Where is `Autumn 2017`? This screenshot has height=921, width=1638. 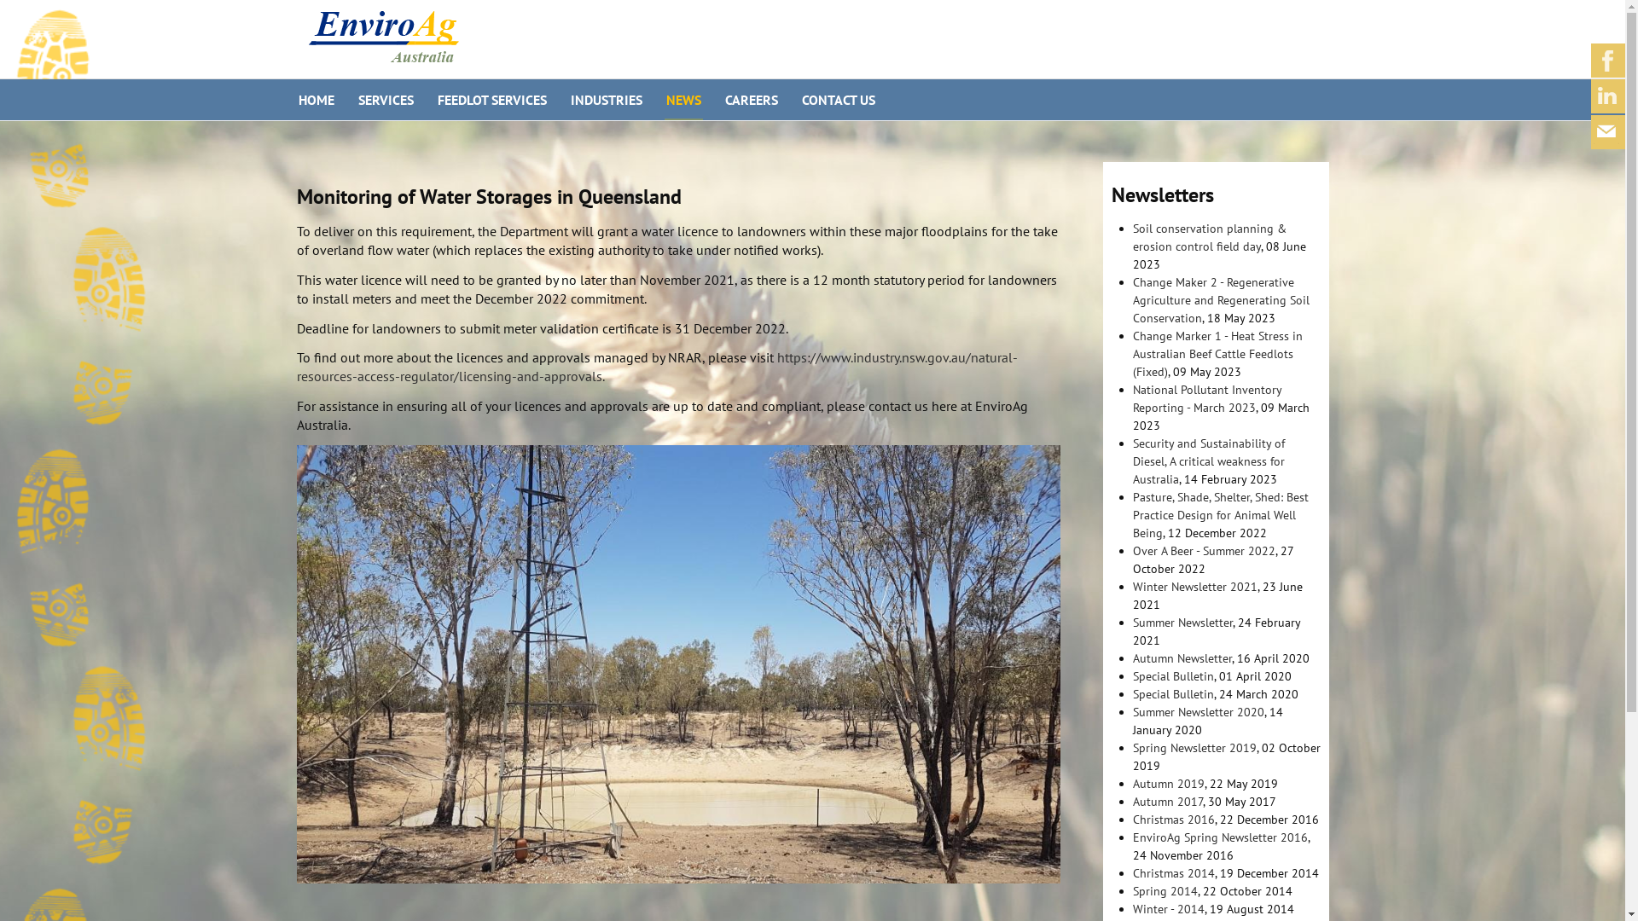 Autumn 2017 is located at coordinates (1168, 802).